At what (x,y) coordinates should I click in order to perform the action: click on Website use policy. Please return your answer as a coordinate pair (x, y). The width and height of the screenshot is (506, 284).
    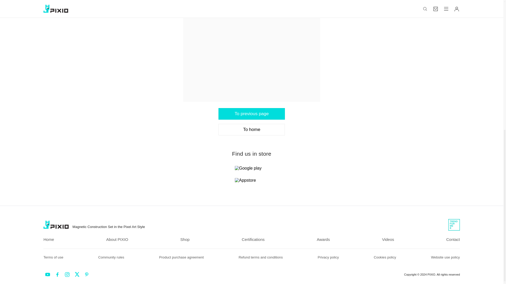
    Looking at the image, I should click on (445, 257).